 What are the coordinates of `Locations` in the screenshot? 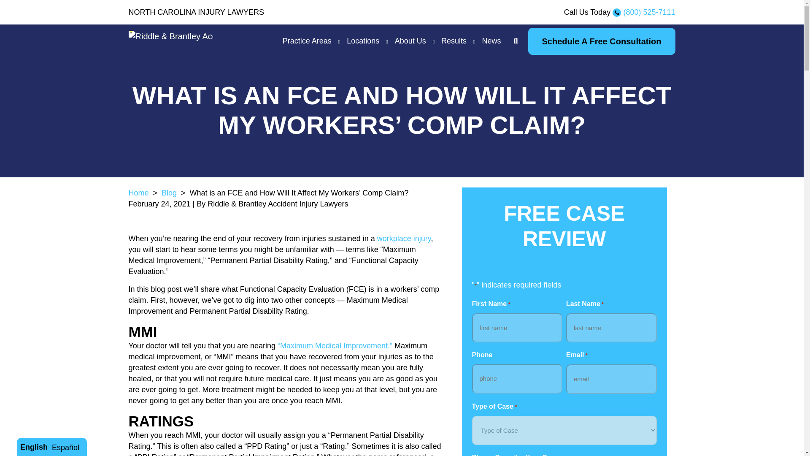 It's located at (363, 41).